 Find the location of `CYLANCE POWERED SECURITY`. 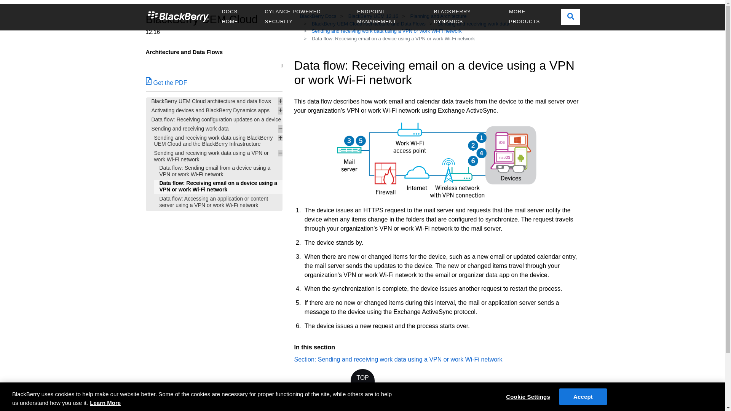

CYLANCE POWERED SECURITY is located at coordinates (305, 17).